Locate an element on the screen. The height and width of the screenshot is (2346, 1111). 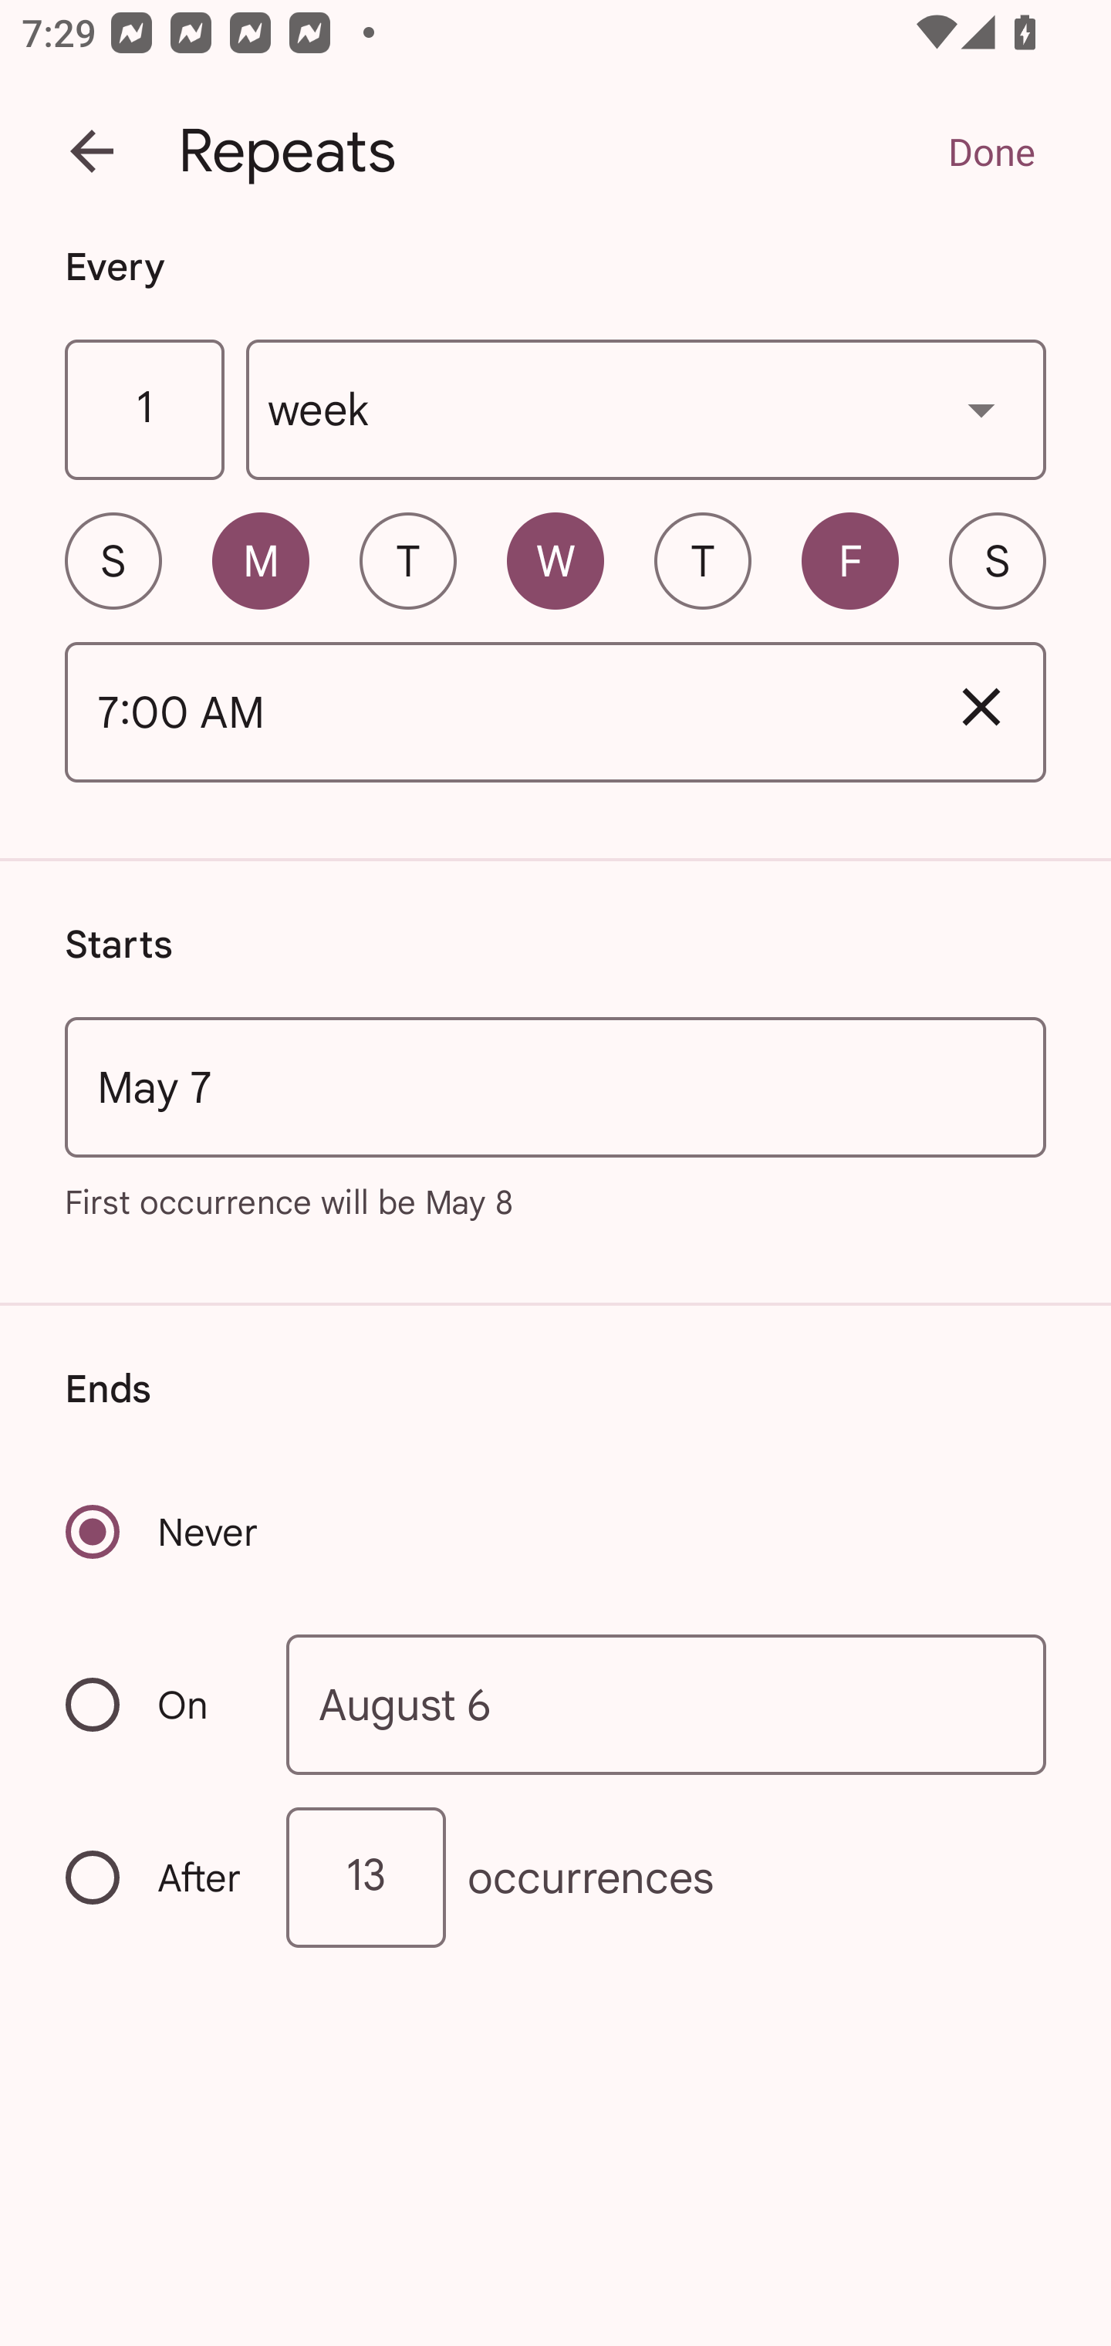
Show dropdown menu is located at coordinates (981, 409).